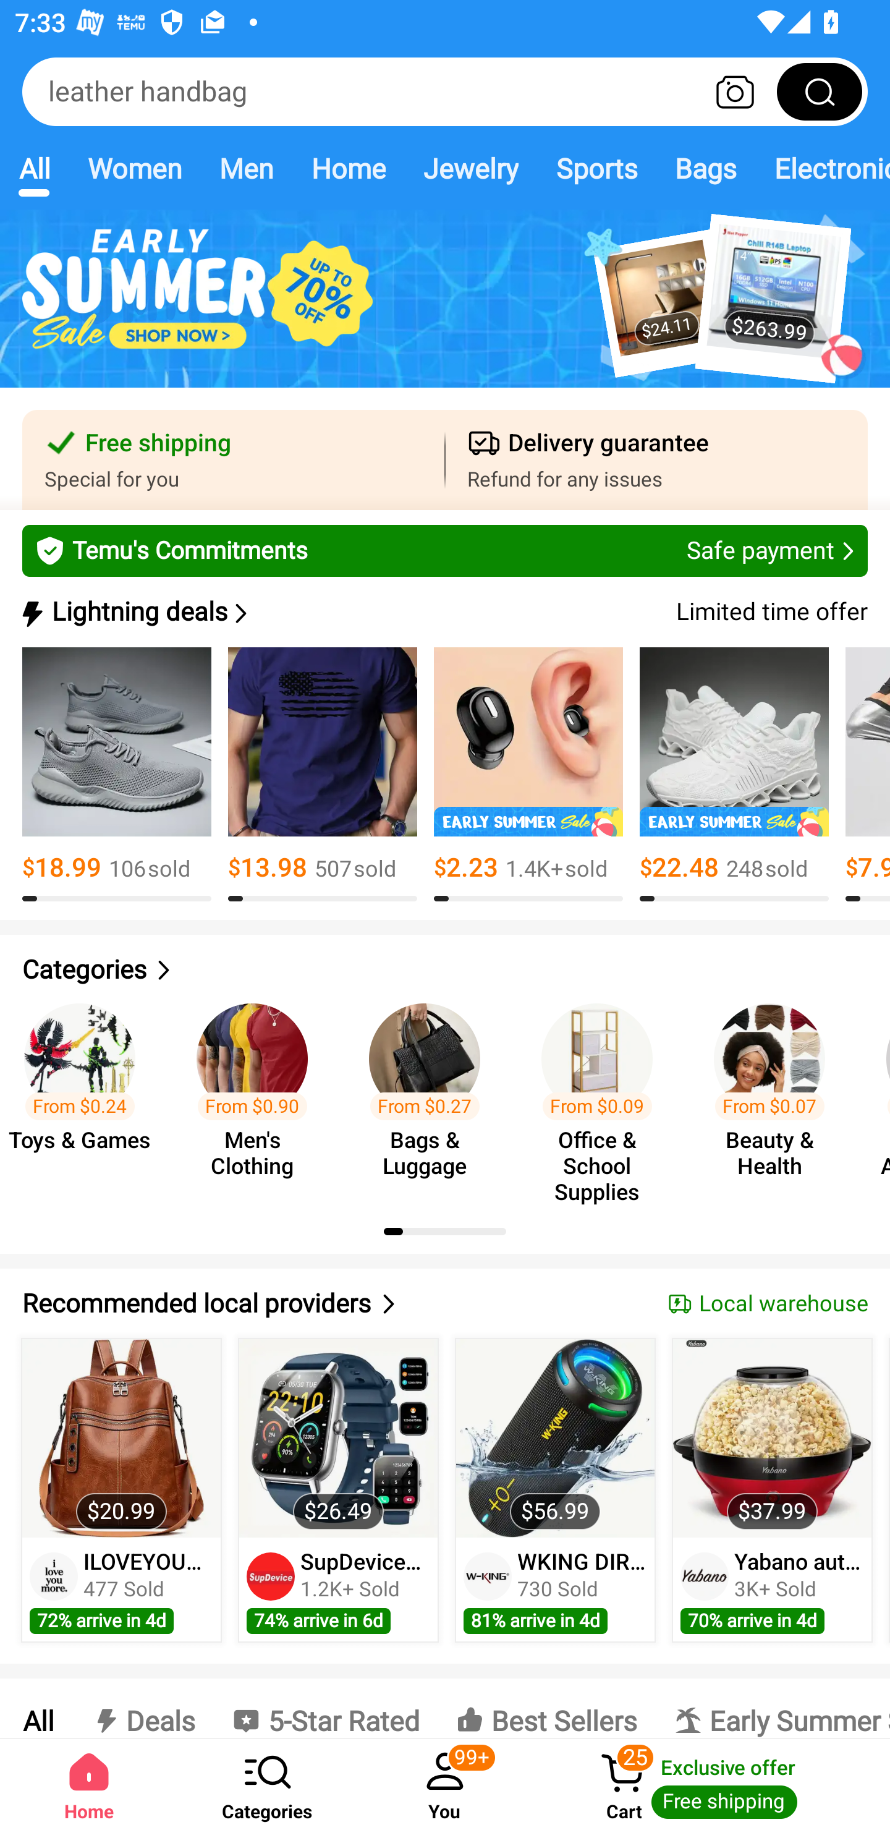  I want to click on $56.99, so click(555, 1438).